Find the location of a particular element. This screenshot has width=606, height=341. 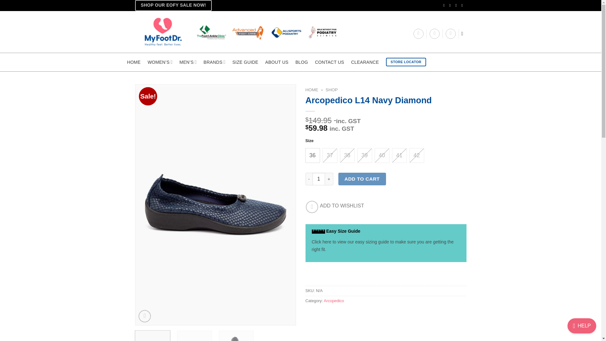

Follow on Facebook is located at coordinates (445, 5).